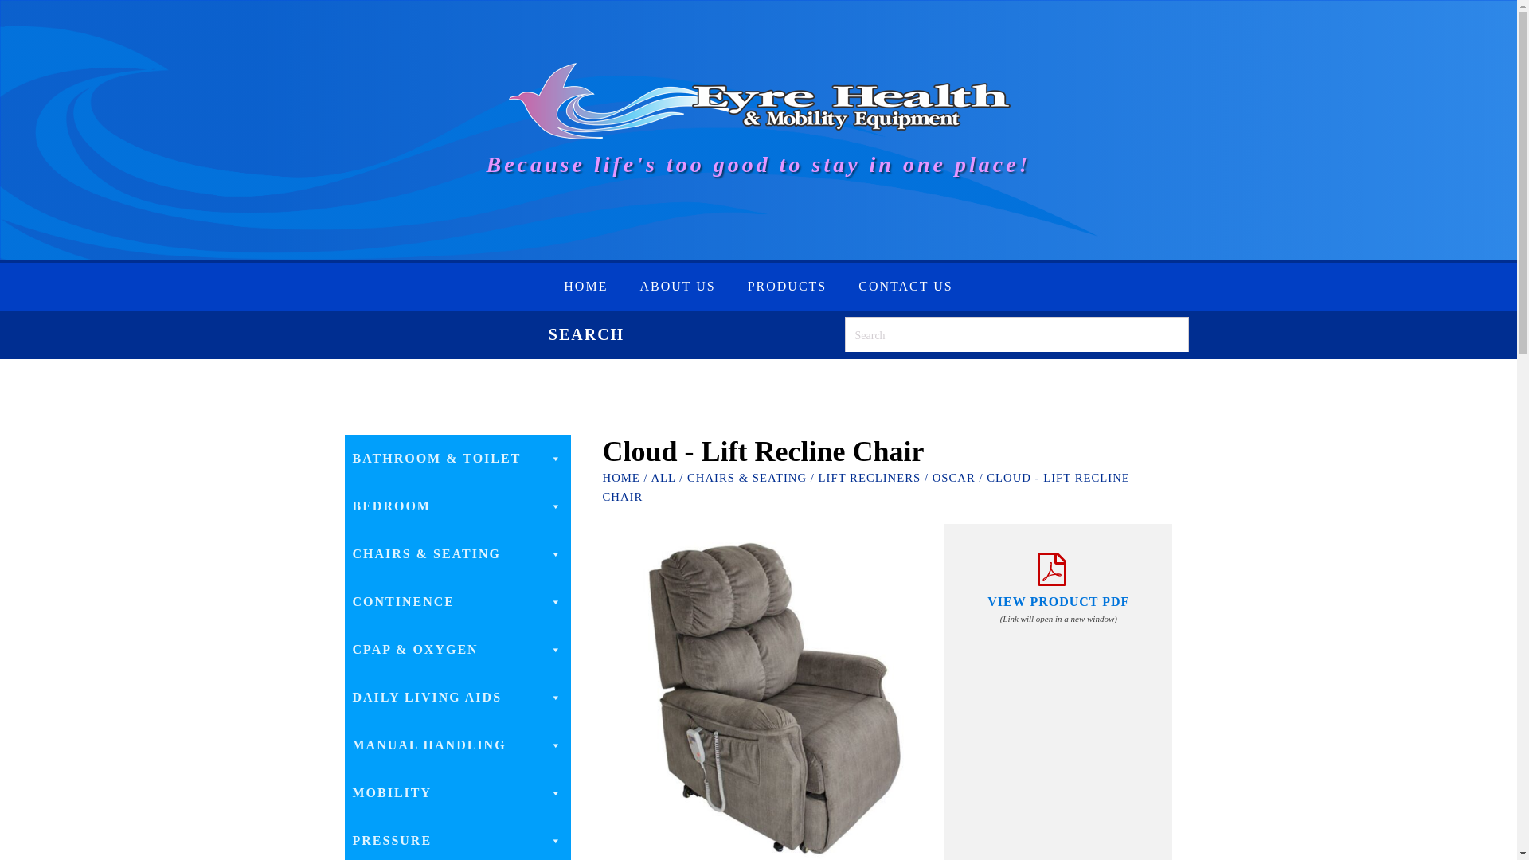 The height and width of the screenshot is (860, 1529). I want to click on PRODUCTS, so click(788, 287).